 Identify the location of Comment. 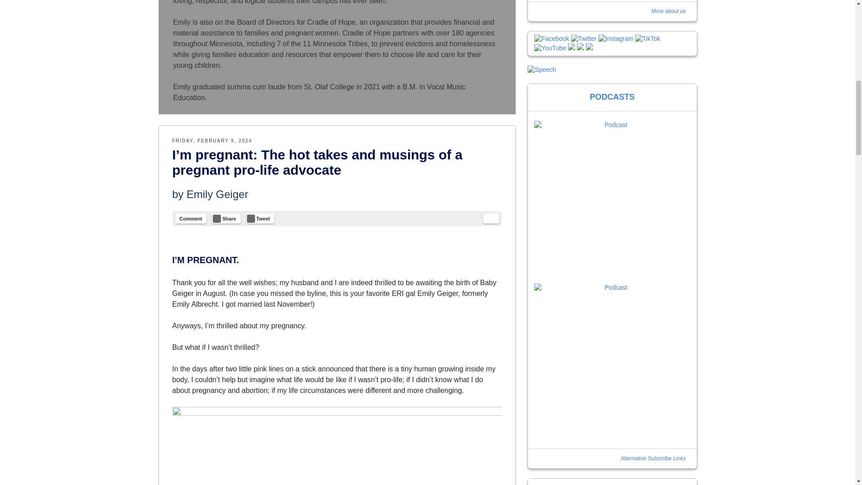
(190, 218).